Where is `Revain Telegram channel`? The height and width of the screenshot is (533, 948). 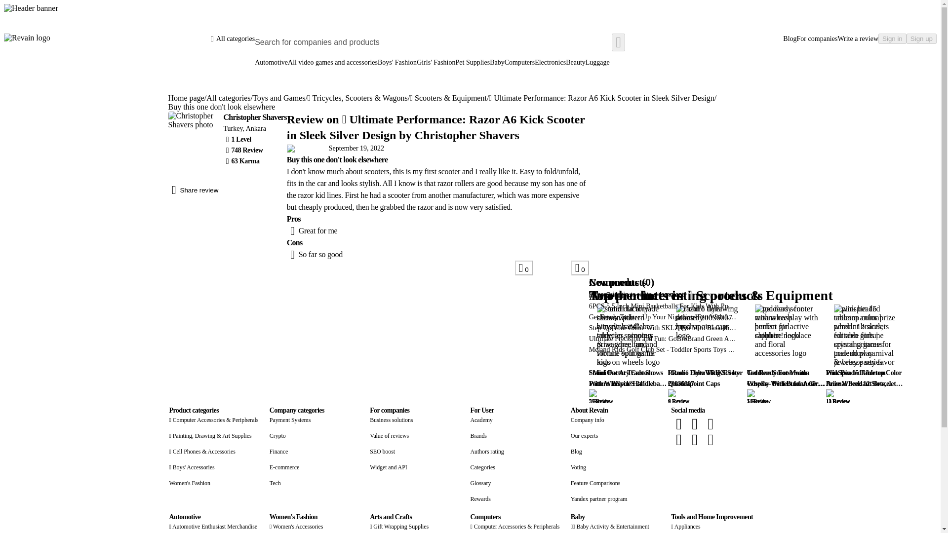
Revain Telegram channel is located at coordinates (678, 439).